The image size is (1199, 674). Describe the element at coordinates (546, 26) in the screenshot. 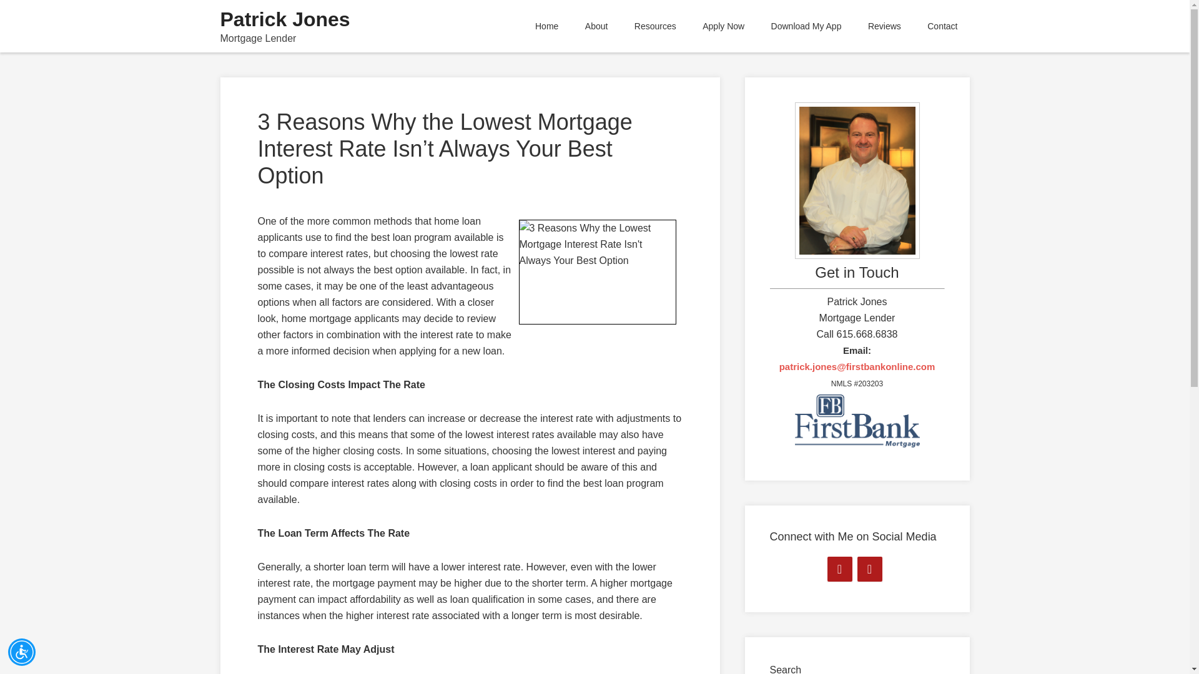

I see `Home` at that location.